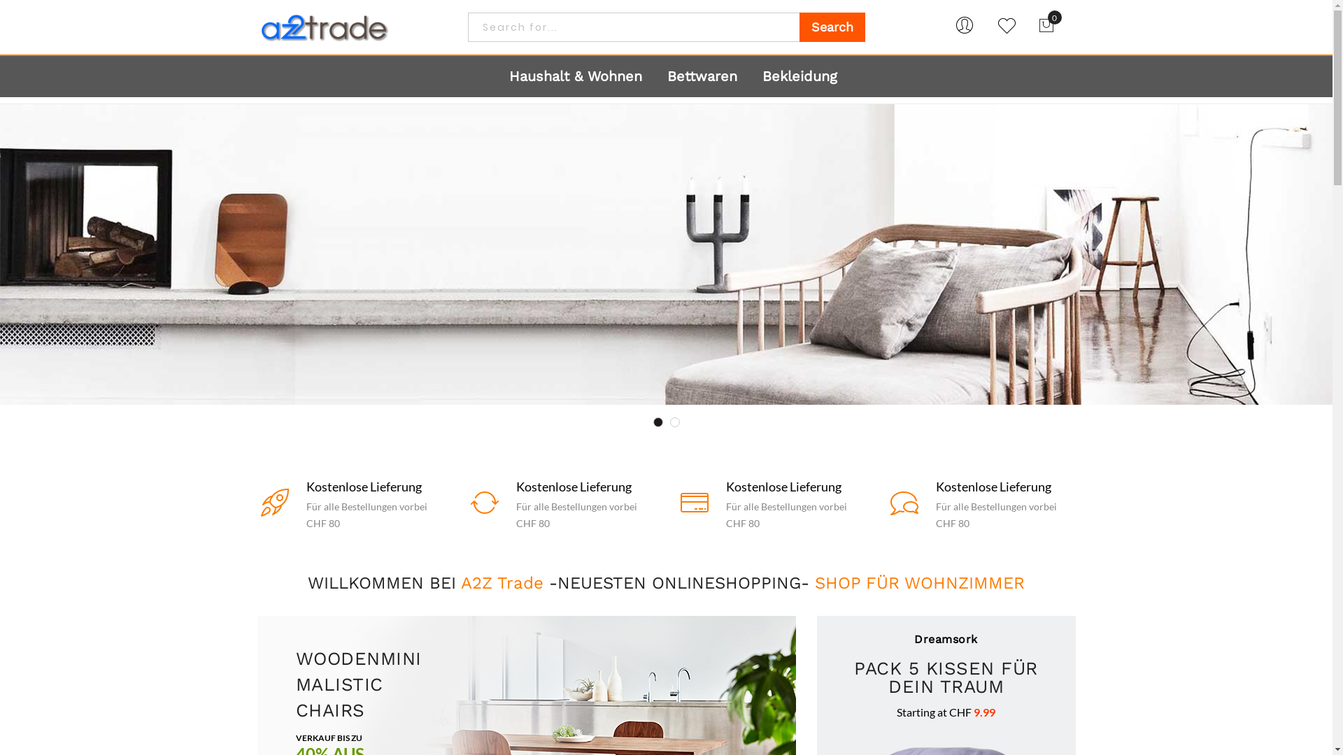  What do you see at coordinates (1046, 25) in the screenshot?
I see `My Cart
0` at bounding box center [1046, 25].